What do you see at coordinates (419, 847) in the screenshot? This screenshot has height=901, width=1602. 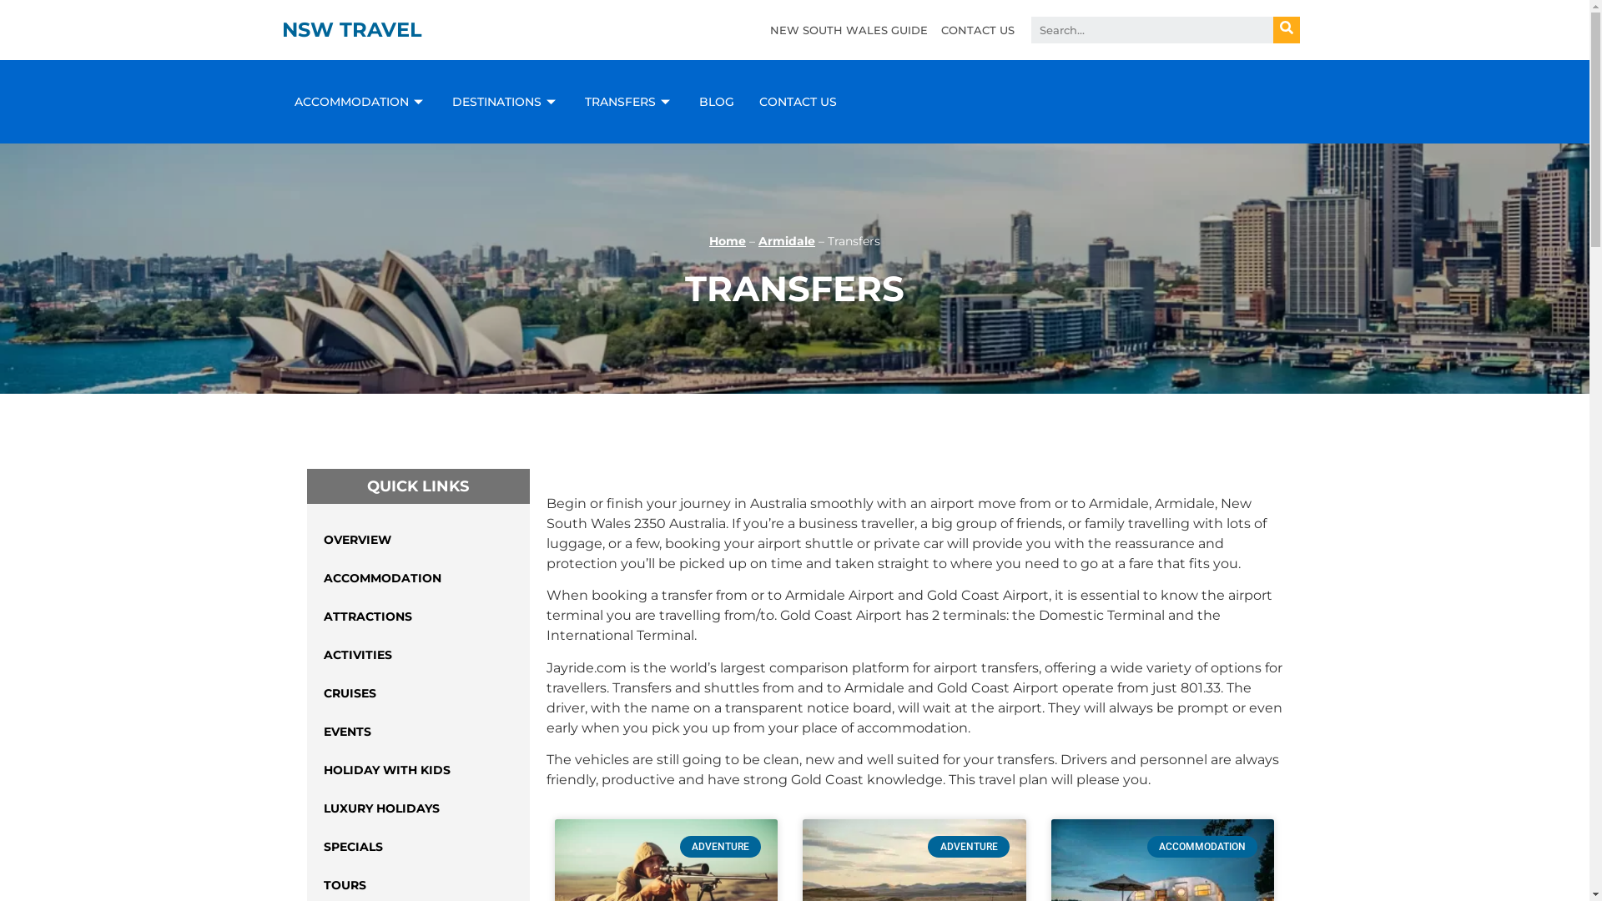 I see `SPECIALS` at bounding box center [419, 847].